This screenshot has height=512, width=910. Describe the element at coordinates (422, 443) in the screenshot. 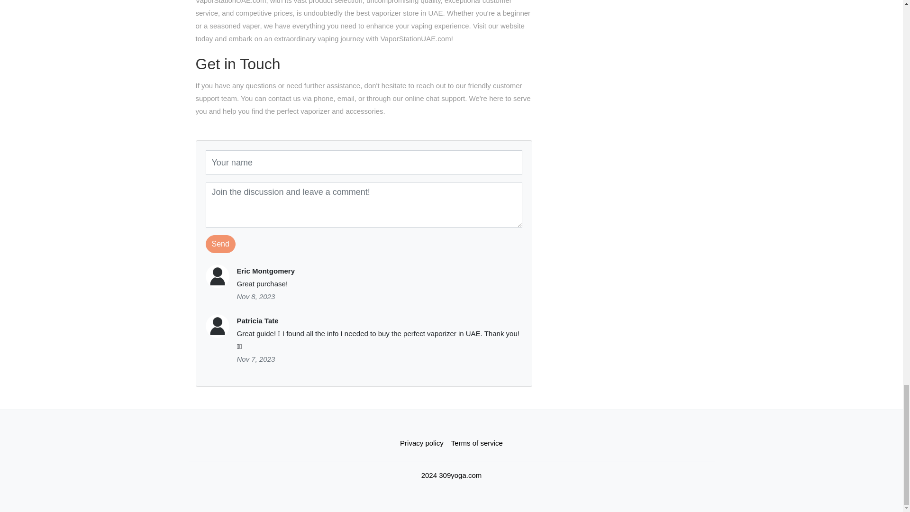

I see `Privacy policy` at that location.